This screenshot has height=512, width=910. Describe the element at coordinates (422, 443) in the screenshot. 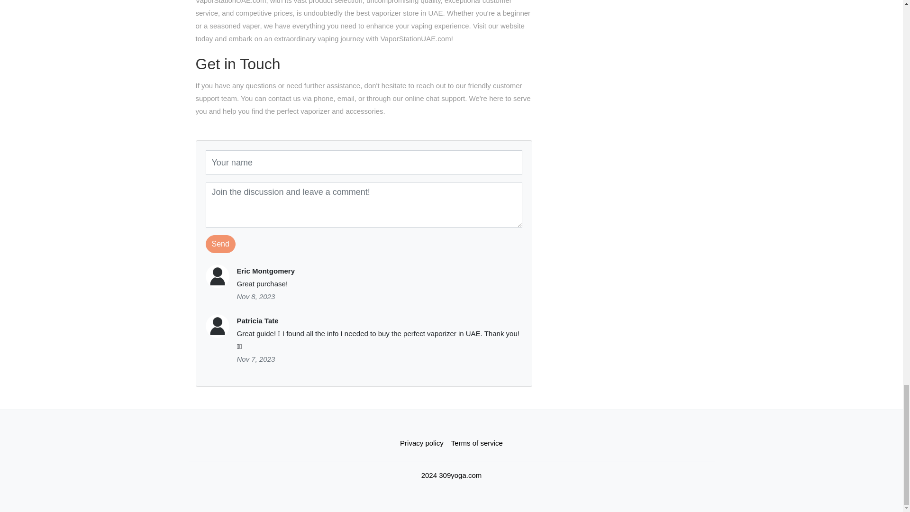

I see `Privacy policy` at that location.